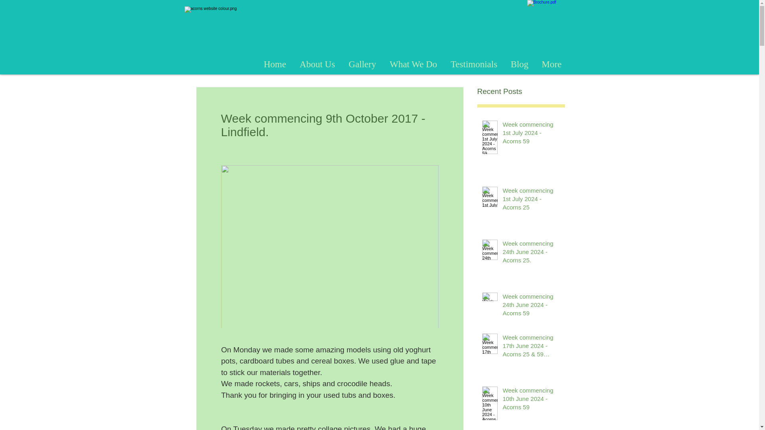 This screenshot has width=765, height=430. I want to click on Gallery, so click(363, 64).